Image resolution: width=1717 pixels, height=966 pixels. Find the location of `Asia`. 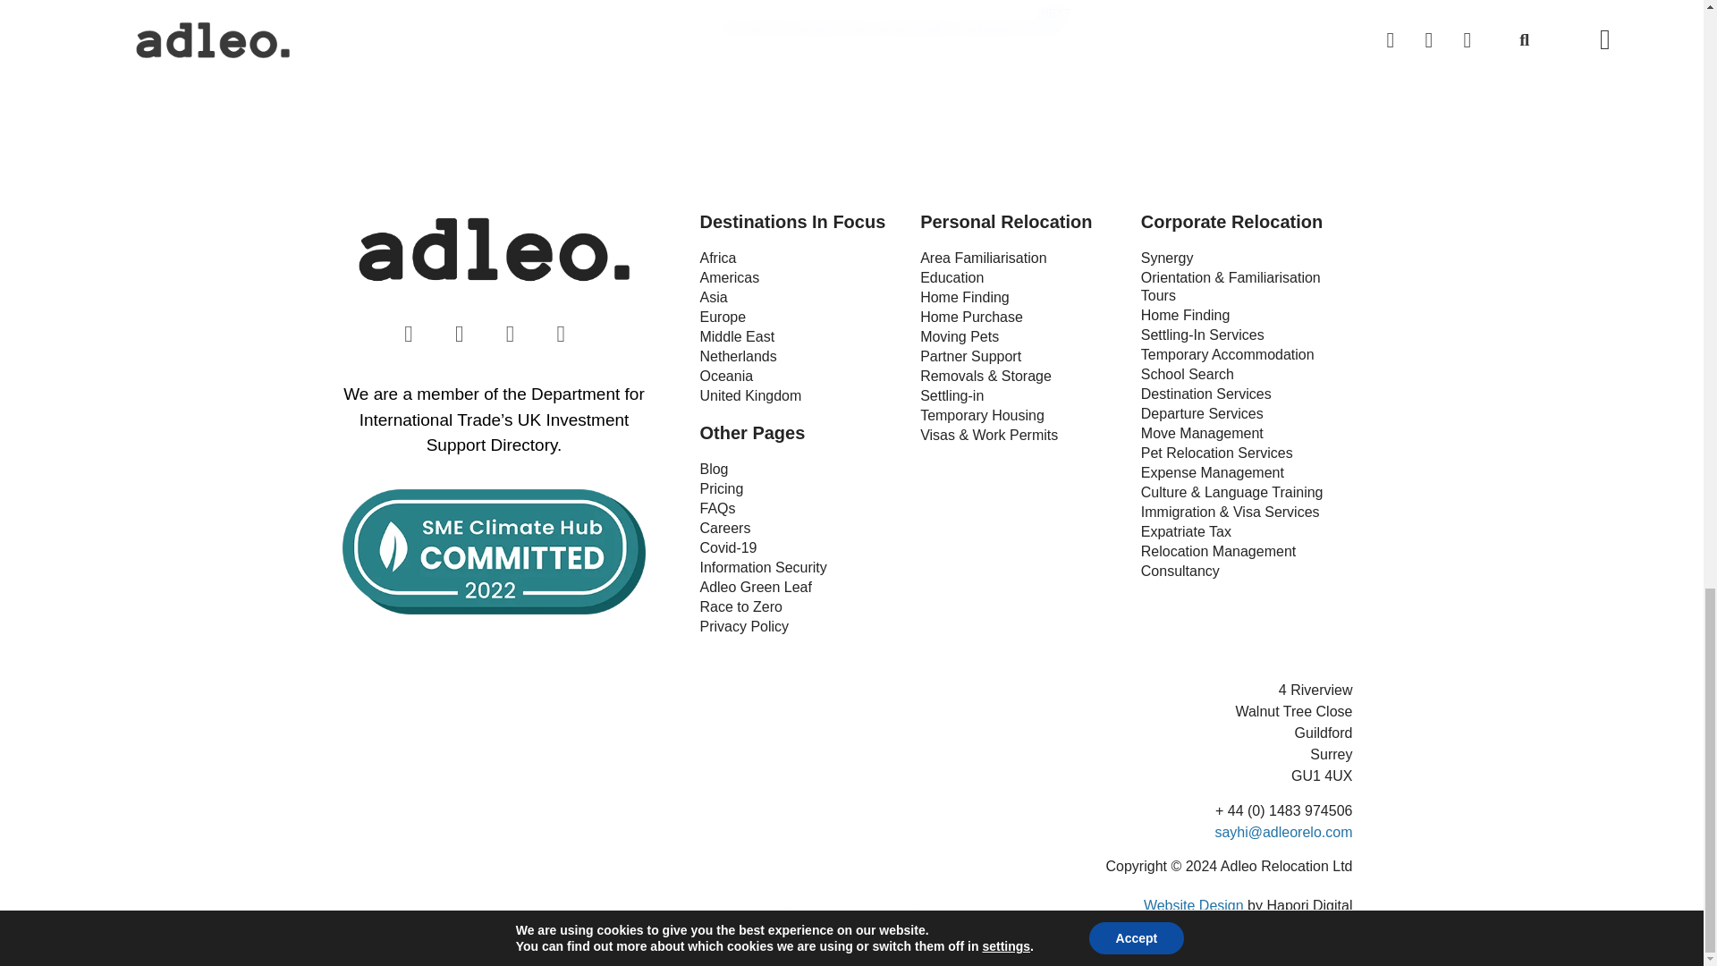

Asia is located at coordinates (800, 297).